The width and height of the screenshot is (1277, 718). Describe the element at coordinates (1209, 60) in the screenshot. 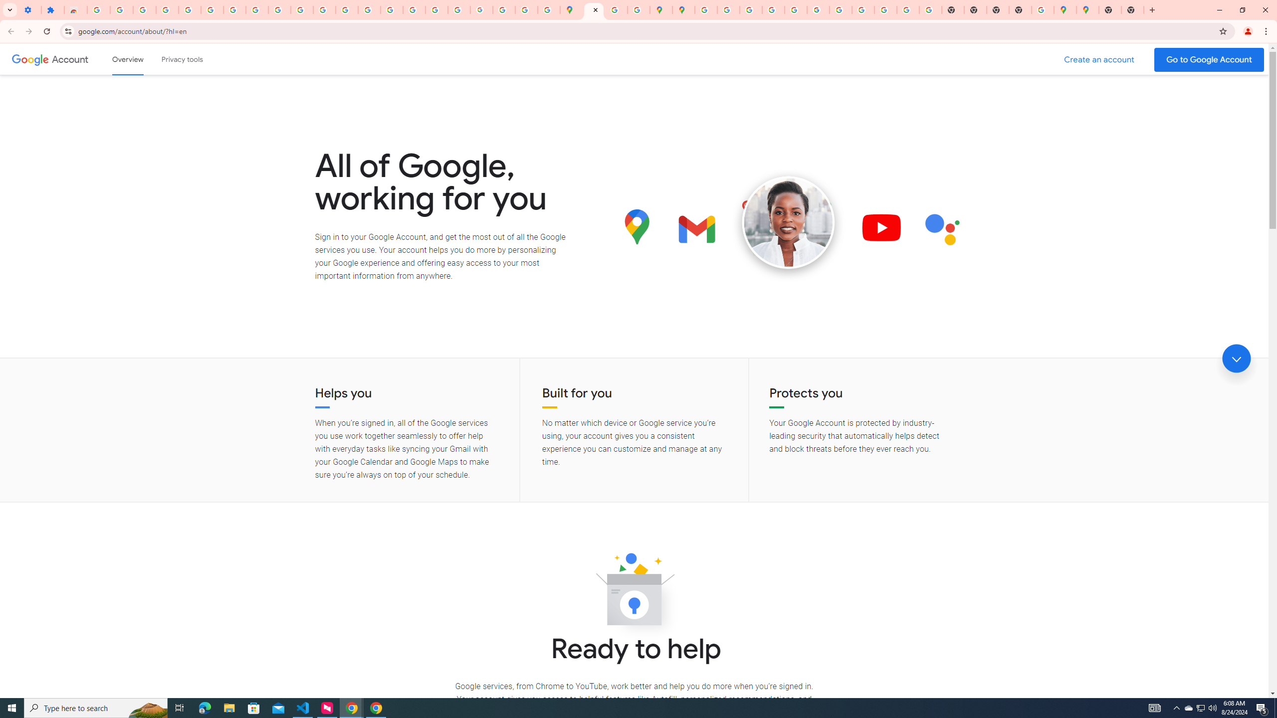

I see `Go to your Google Account` at that location.